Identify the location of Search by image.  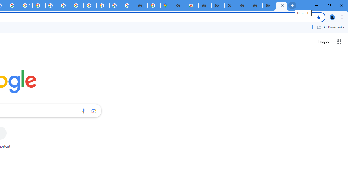
(94, 111).